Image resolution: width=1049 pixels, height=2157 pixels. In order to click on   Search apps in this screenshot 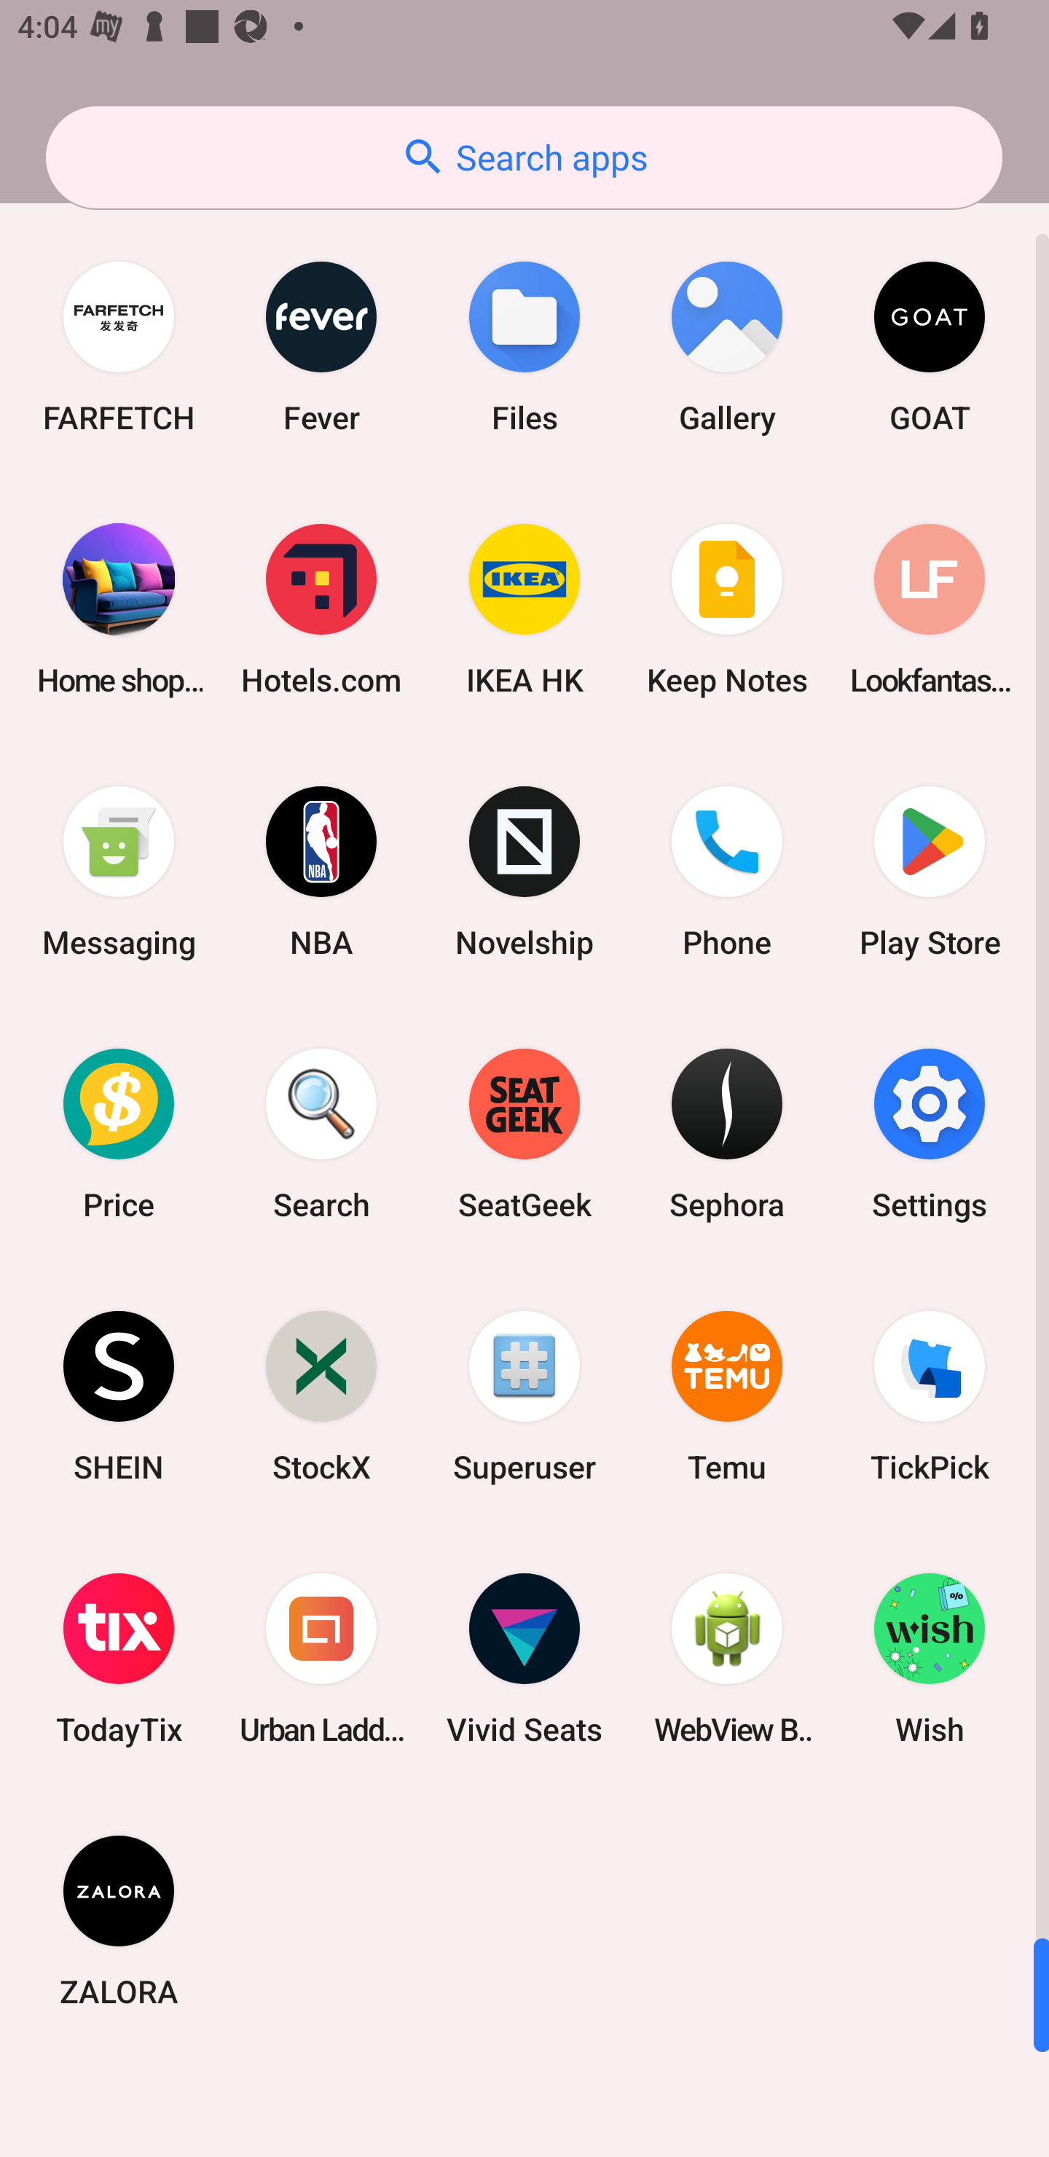, I will do `click(524, 157)`.